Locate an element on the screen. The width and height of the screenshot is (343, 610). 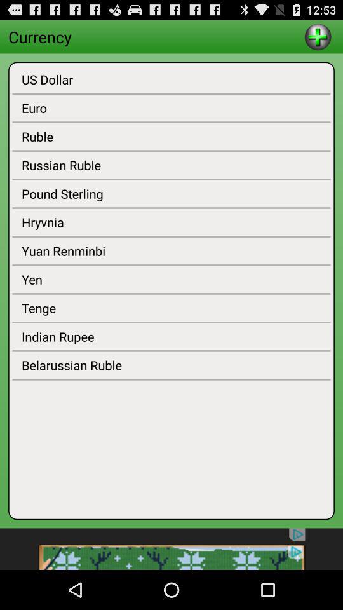
go to advertisement details is located at coordinates (171, 549).